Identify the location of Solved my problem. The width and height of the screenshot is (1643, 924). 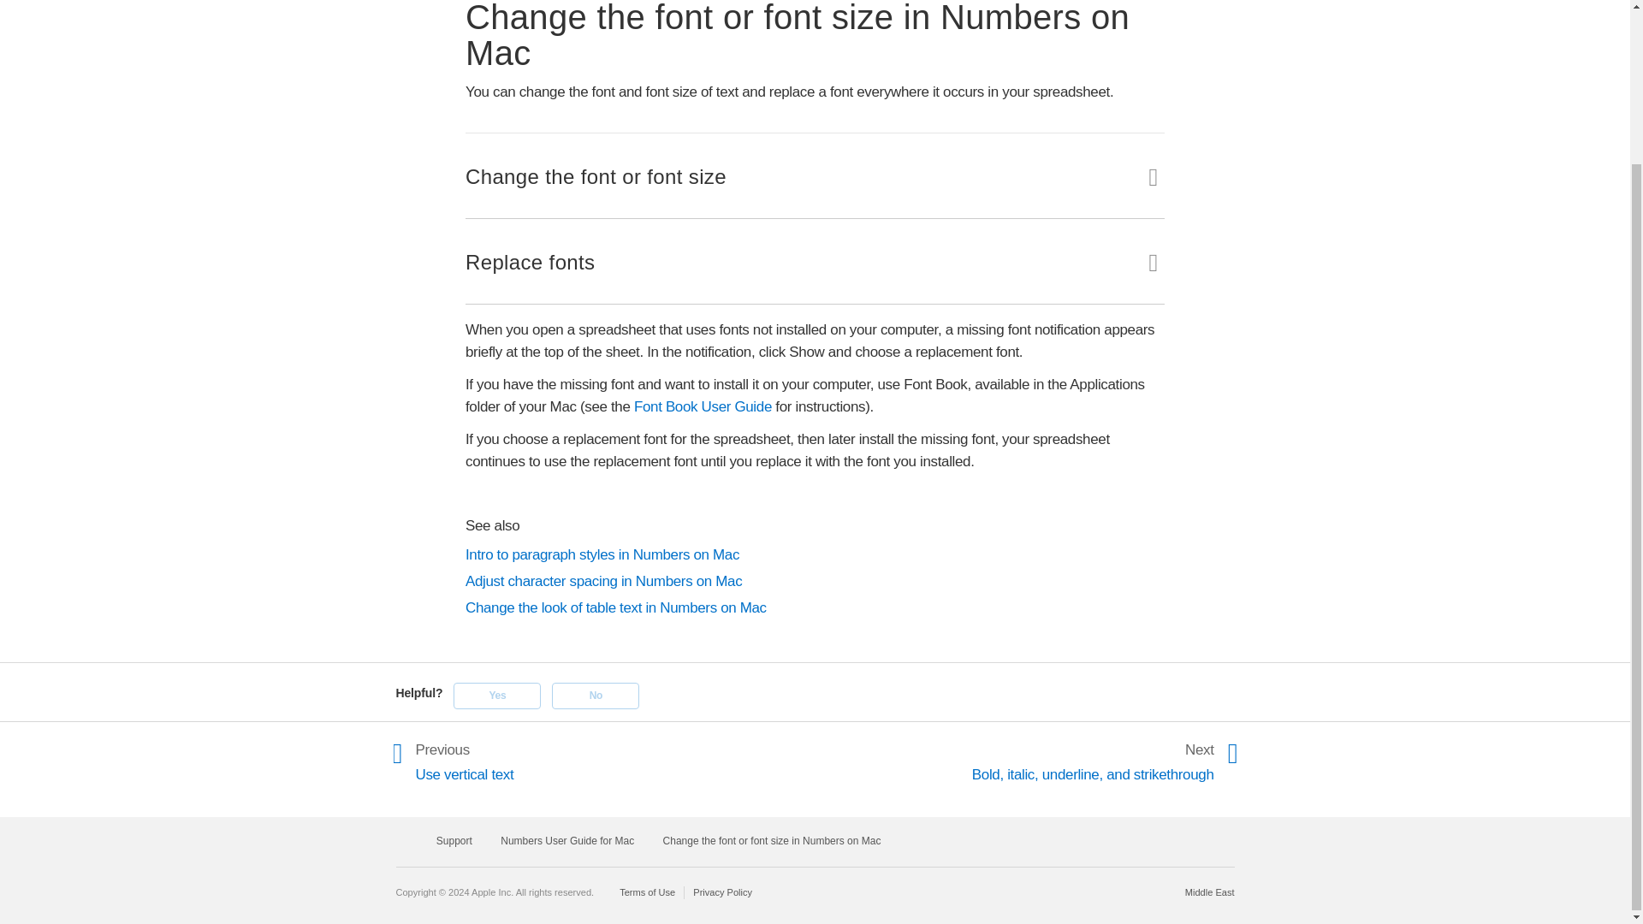
(496, 696).